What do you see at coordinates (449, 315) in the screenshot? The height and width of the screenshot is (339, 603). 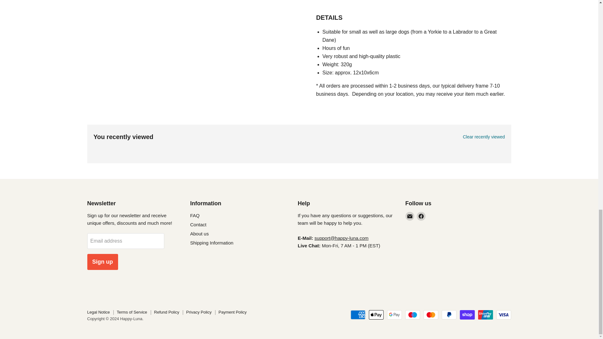 I see `PayPal` at bounding box center [449, 315].